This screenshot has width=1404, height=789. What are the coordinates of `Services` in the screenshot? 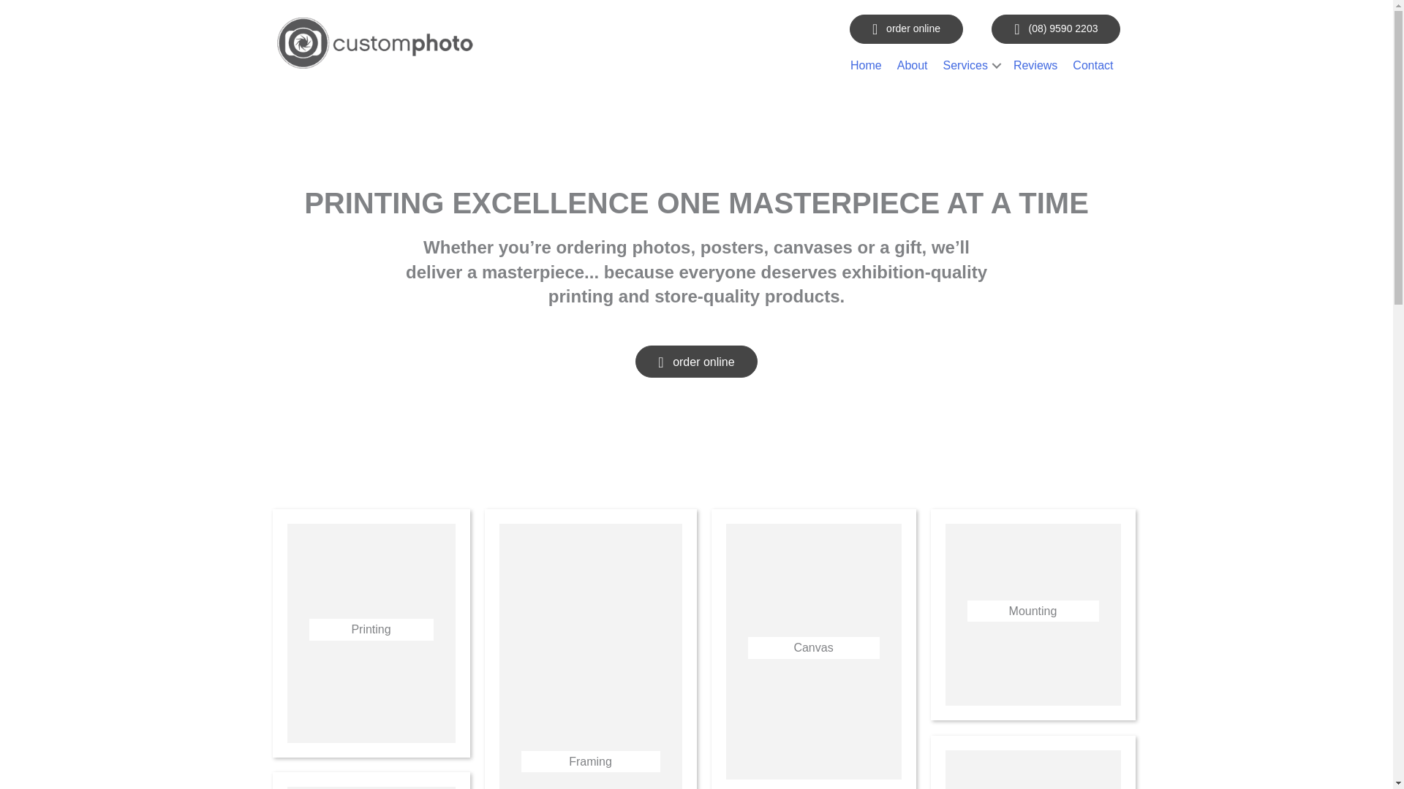 It's located at (970, 65).